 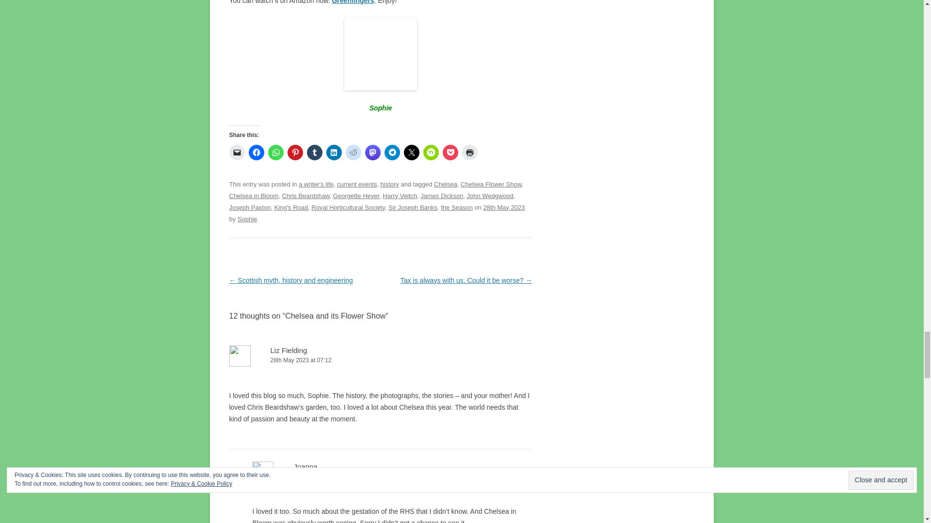 What do you see at coordinates (334, 152) in the screenshot?
I see `Click to share on LinkedIn` at bounding box center [334, 152].